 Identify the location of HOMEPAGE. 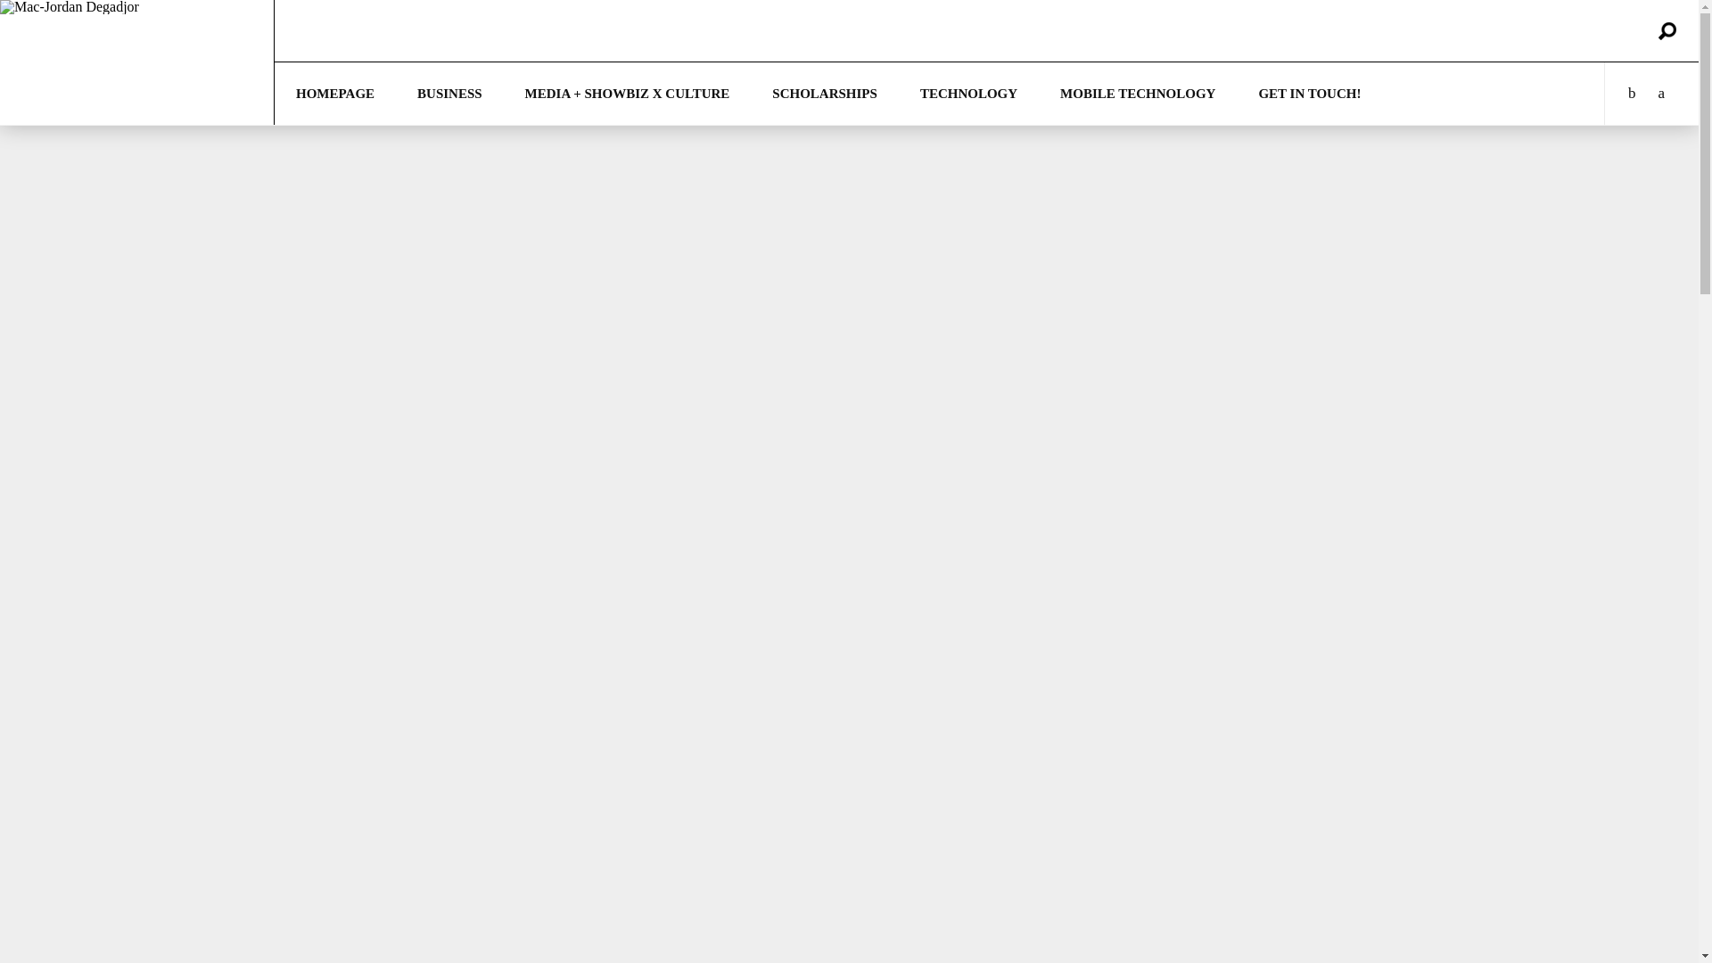
(334, 94).